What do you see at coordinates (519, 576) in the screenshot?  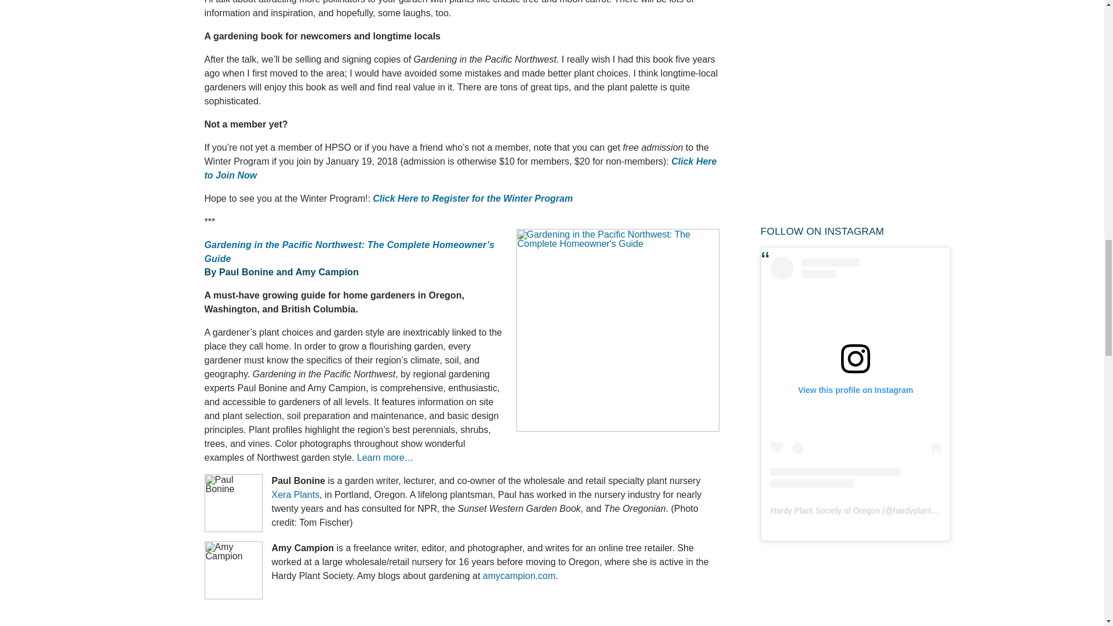 I see `amycampion.com` at bounding box center [519, 576].